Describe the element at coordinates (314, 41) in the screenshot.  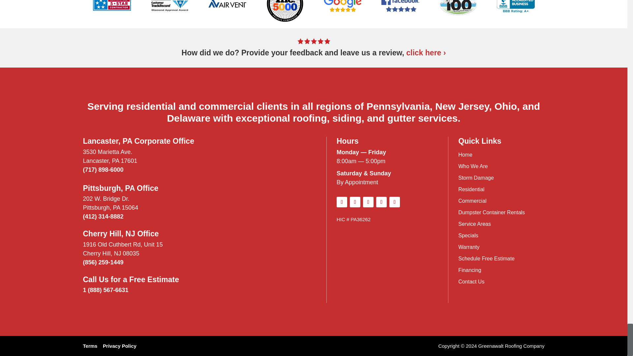
I see `5-Stars` at that location.